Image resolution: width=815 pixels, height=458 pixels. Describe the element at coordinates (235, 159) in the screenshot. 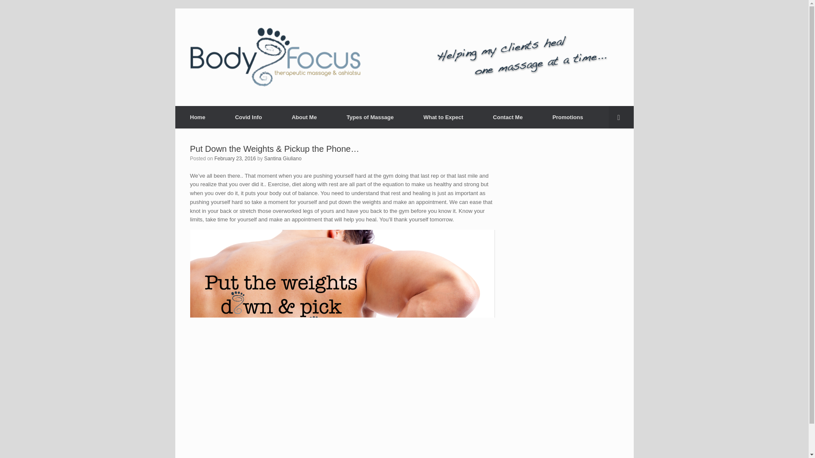

I see `February 23, 2016` at that location.